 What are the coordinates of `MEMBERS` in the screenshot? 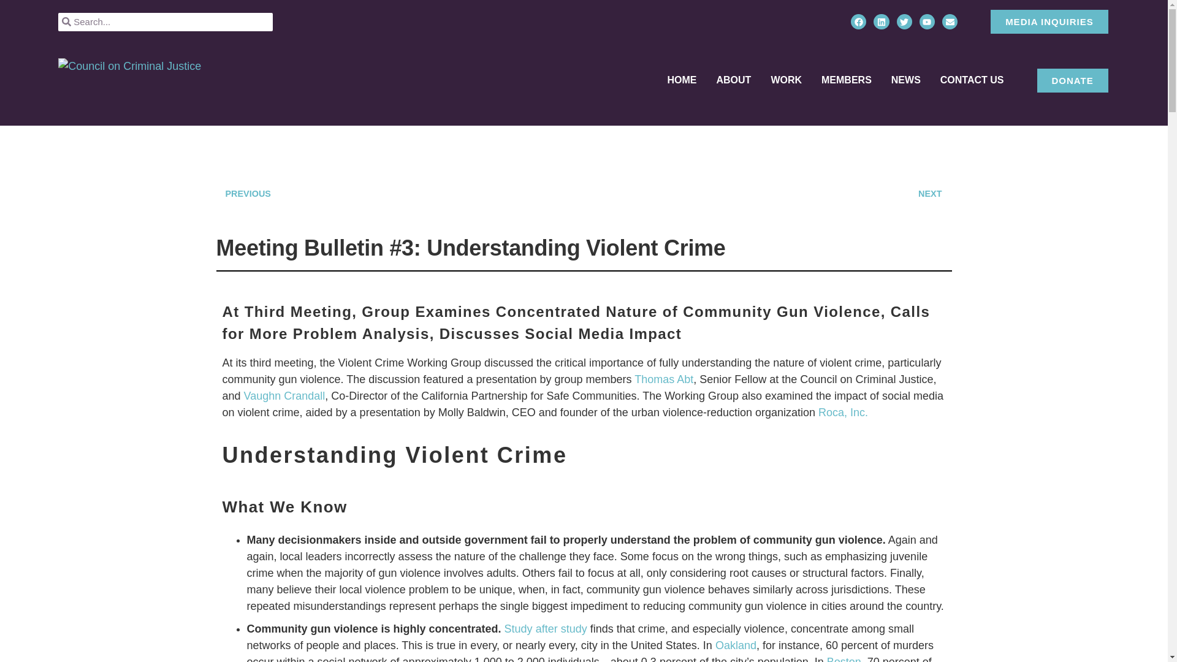 It's located at (847, 80).